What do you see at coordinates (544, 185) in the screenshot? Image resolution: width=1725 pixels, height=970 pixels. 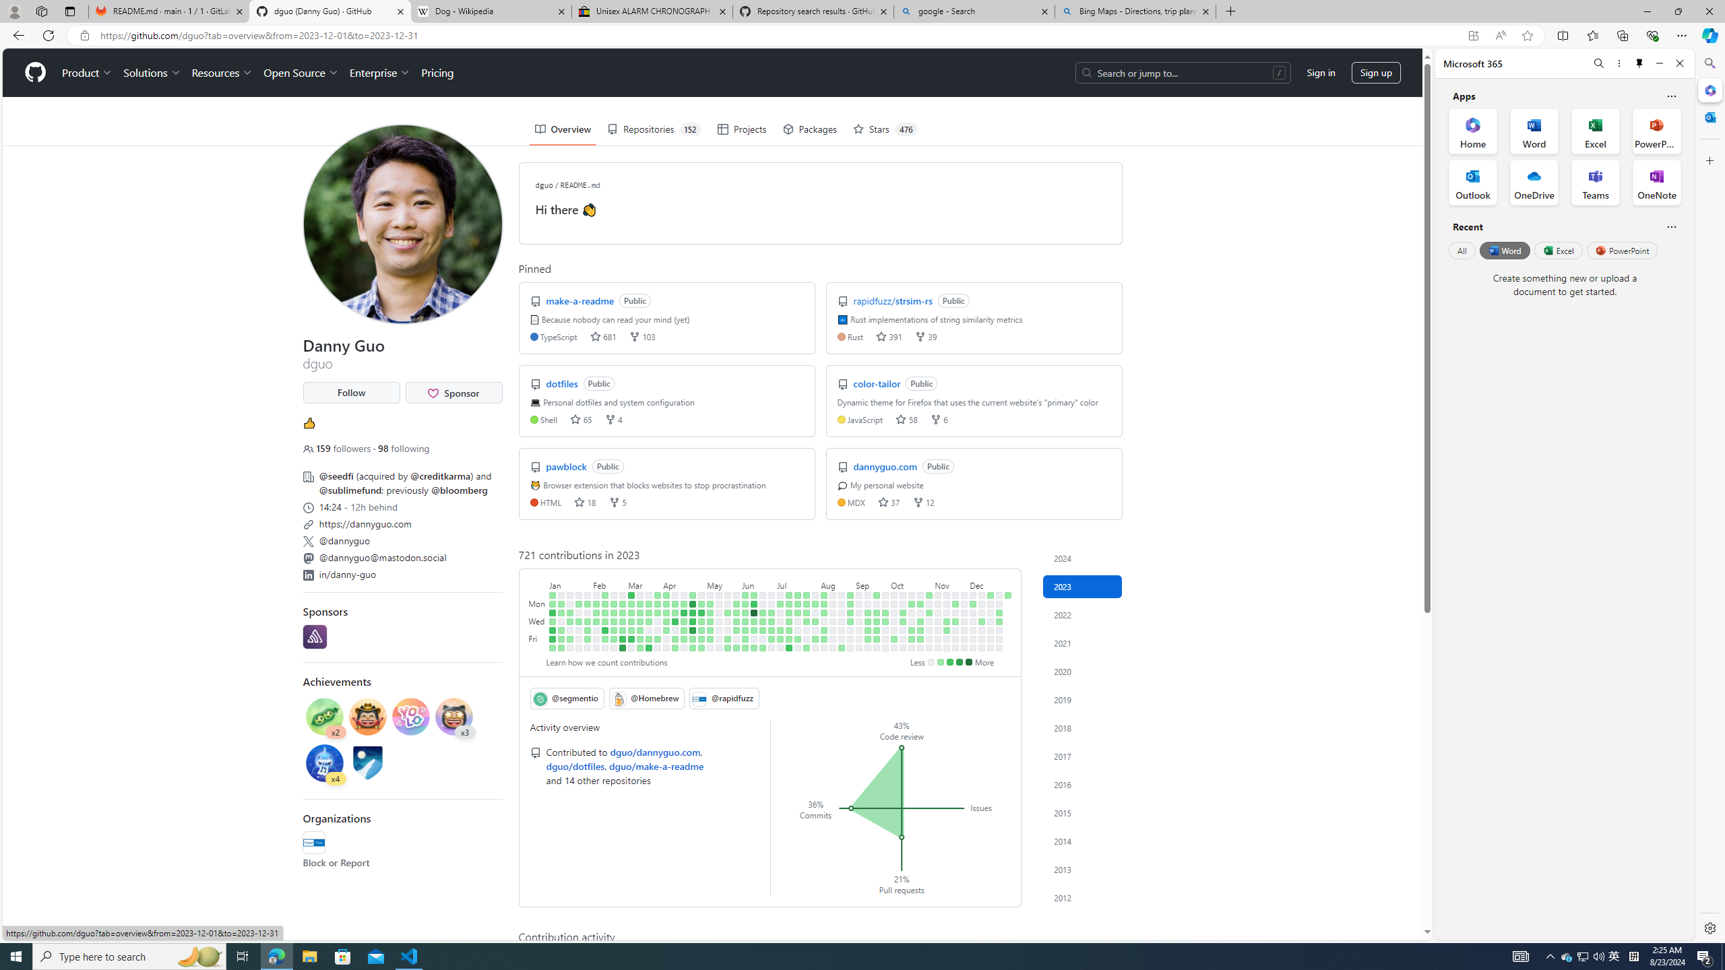 I see `dguo` at bounding box center [544, 185].